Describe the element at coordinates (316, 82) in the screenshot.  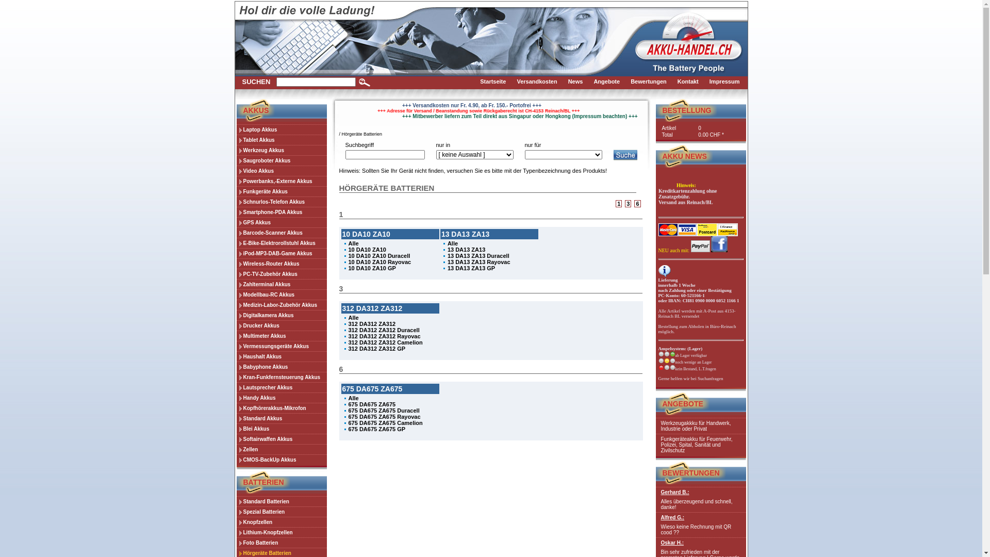
I see `Suchbegriff` at that location.